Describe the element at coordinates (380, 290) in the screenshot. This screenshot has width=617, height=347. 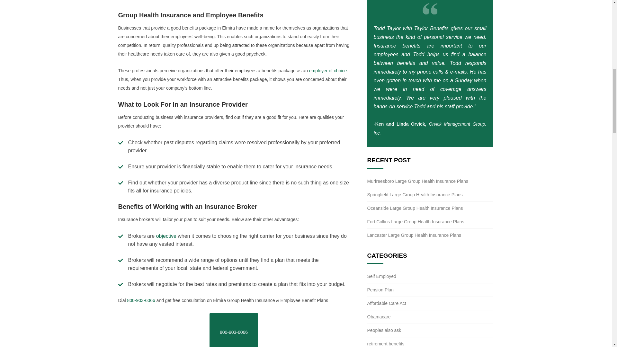
I see `Pension Plan` at that location.